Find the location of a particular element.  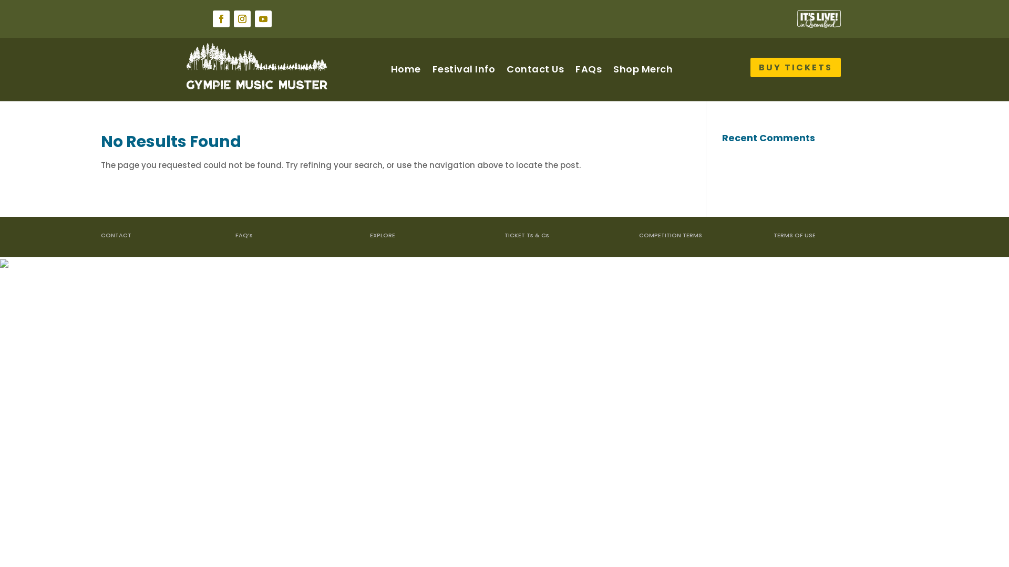

CONTACT is located at coordinates (116, 235).